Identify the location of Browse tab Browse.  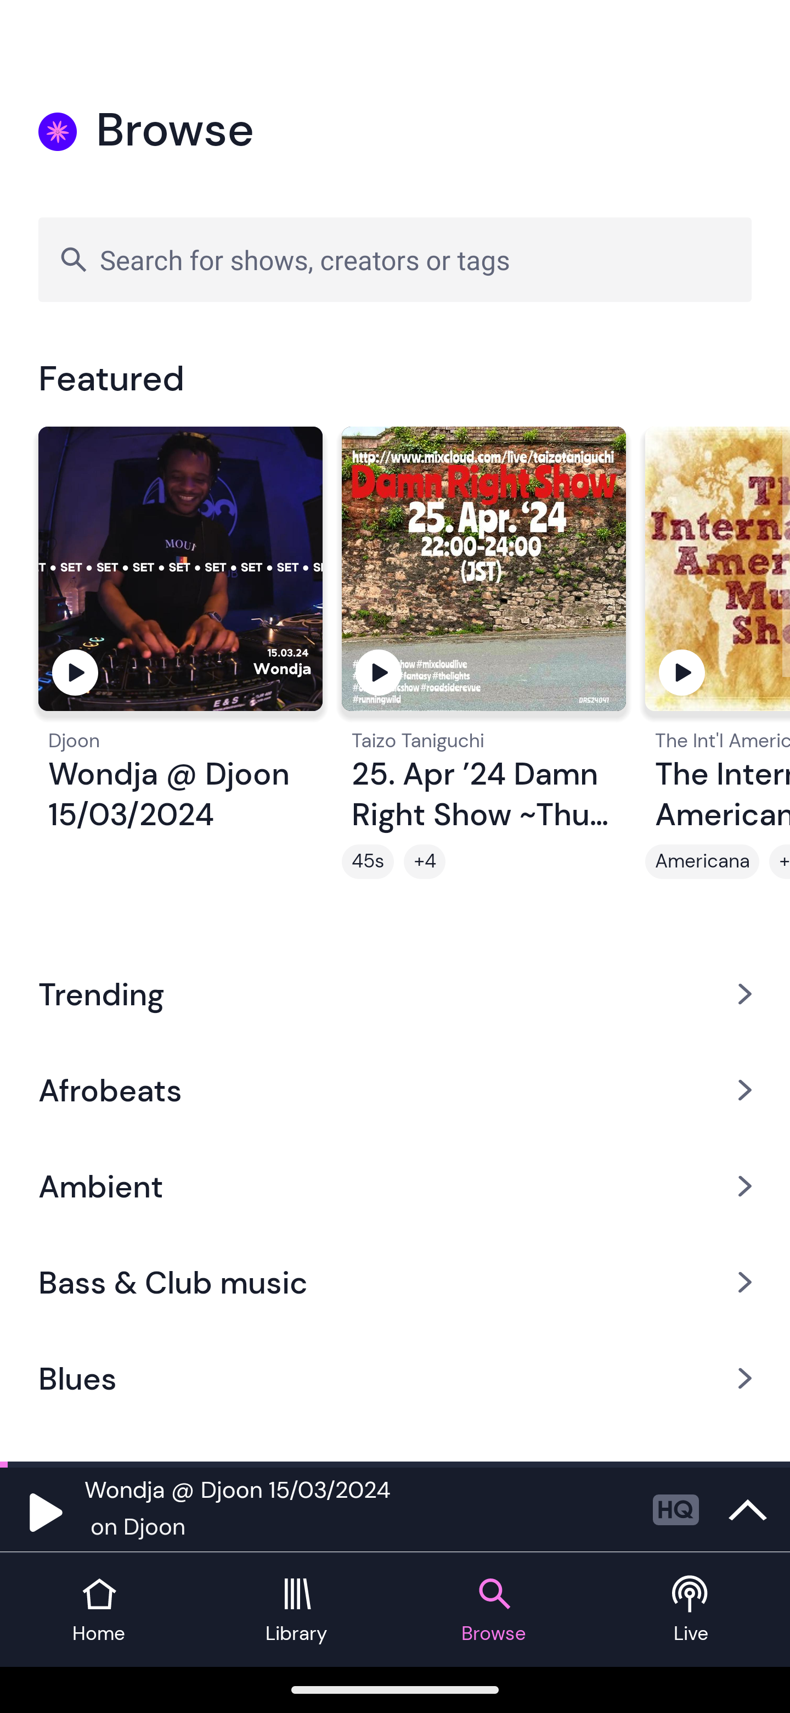
(494, 1610).